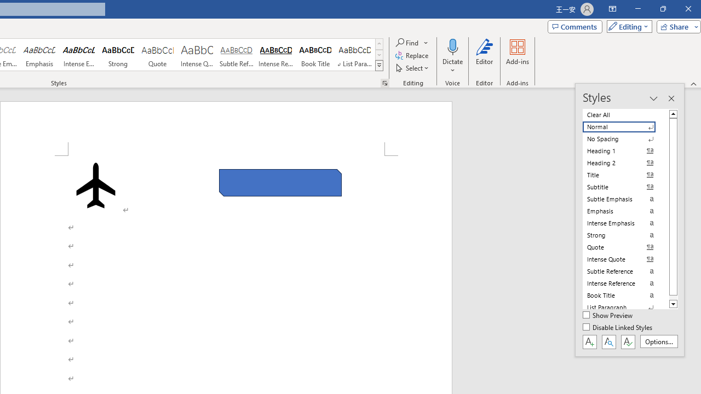  Describe the element at coordinates (96, 185) in the screenshot. I see `Airplane with solid fill` at that location.